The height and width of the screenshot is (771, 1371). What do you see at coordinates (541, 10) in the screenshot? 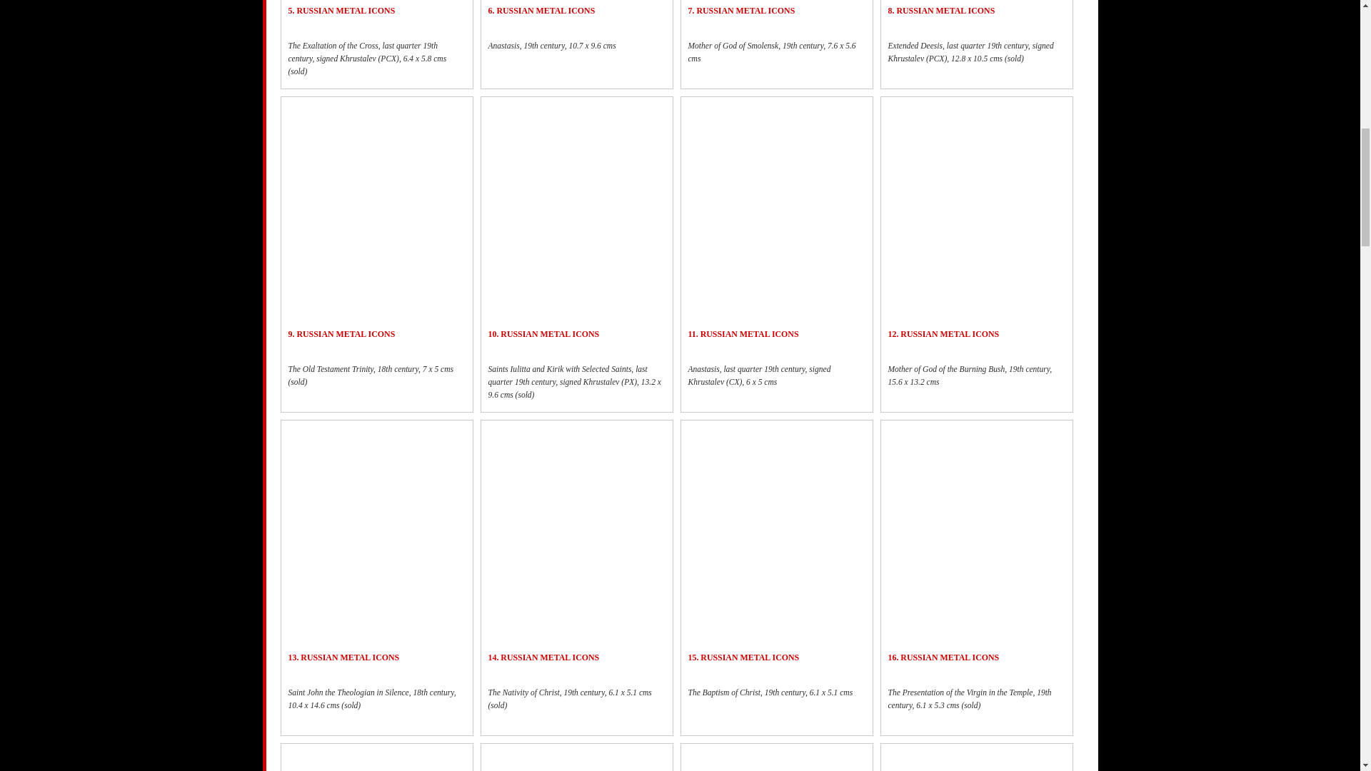
I see `6. RUSSIAN METAL ICONS` at bounding box center [541, 10].